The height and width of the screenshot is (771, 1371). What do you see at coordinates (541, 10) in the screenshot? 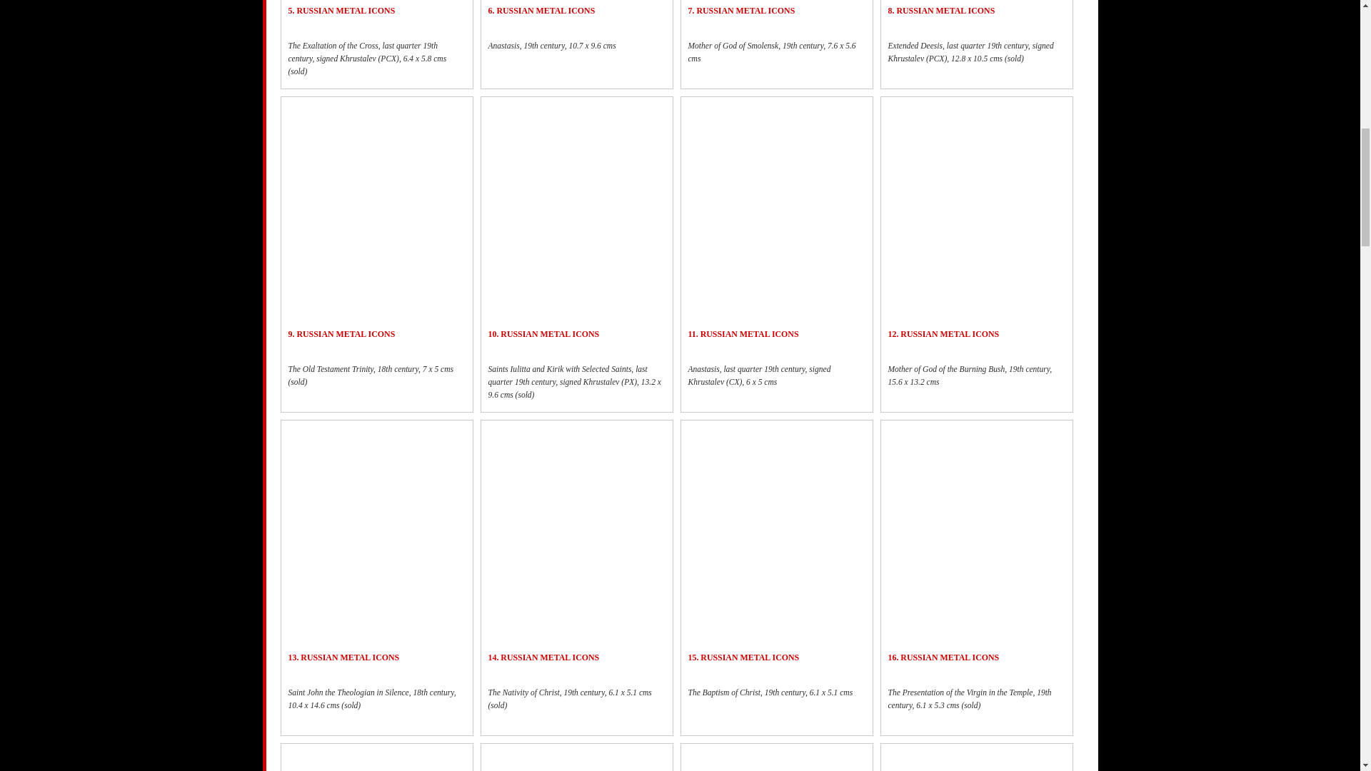
I see `6. RUSSIAN METAL ICONS` at bounding box center [541, 10].